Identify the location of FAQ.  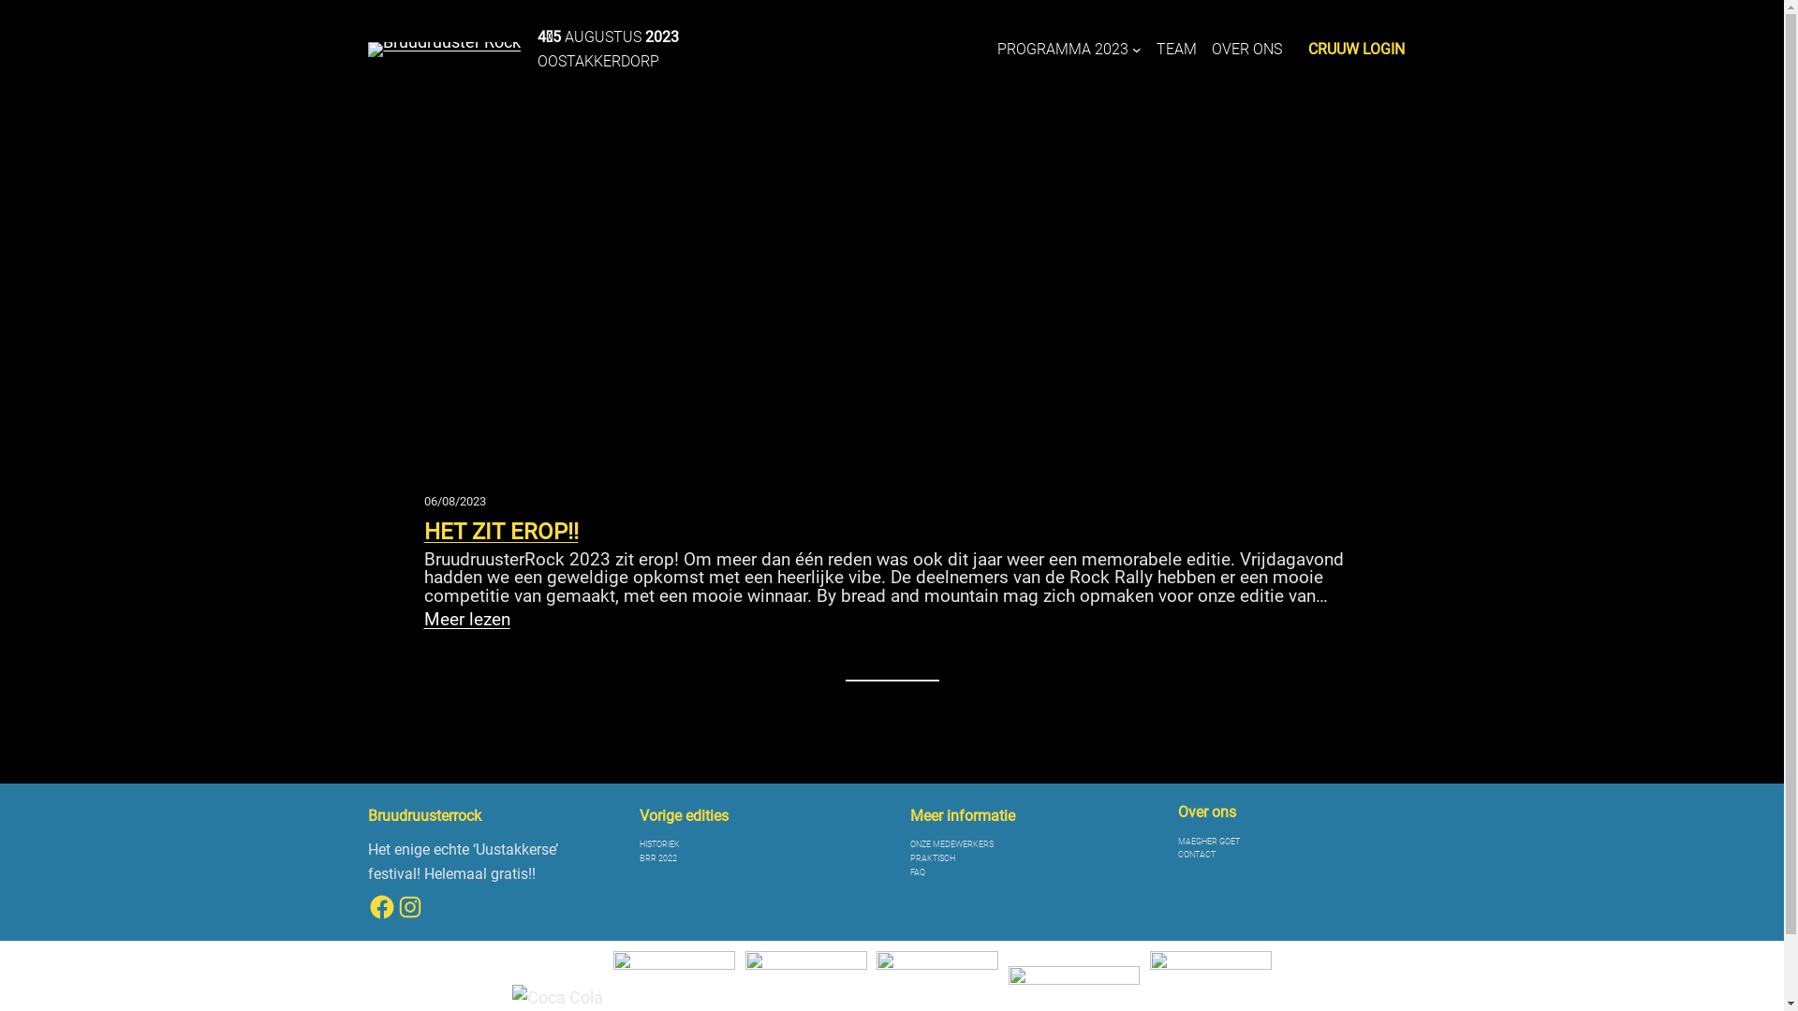
(918, 872).